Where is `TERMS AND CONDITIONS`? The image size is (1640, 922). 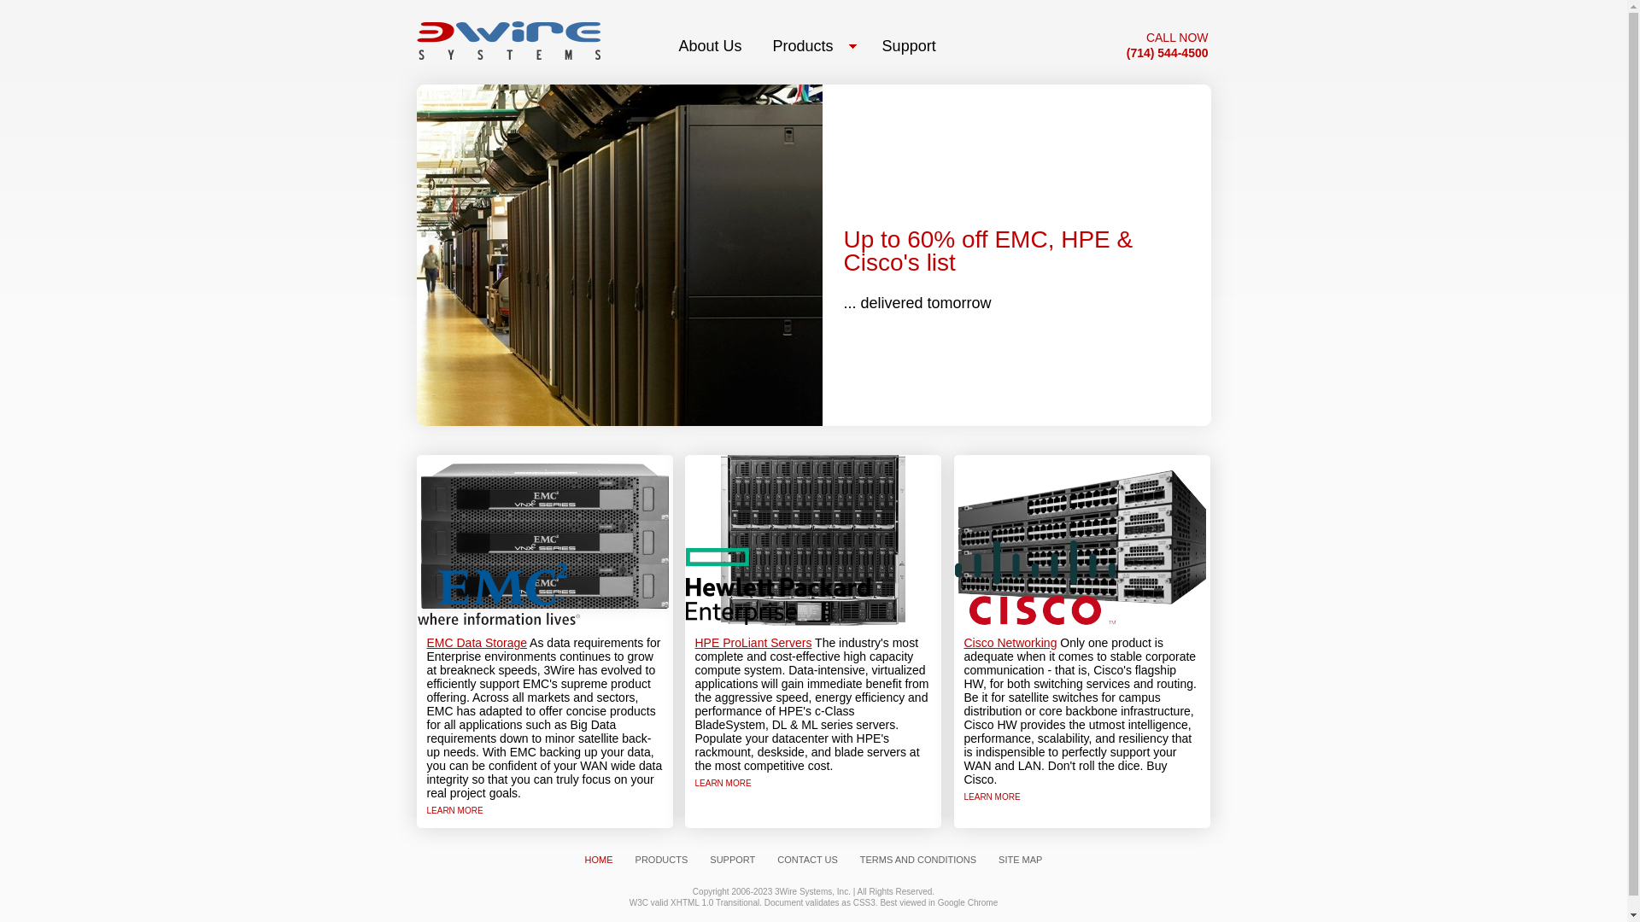
TERMS AND CONDITIONS is located at coordinates (918, 860).